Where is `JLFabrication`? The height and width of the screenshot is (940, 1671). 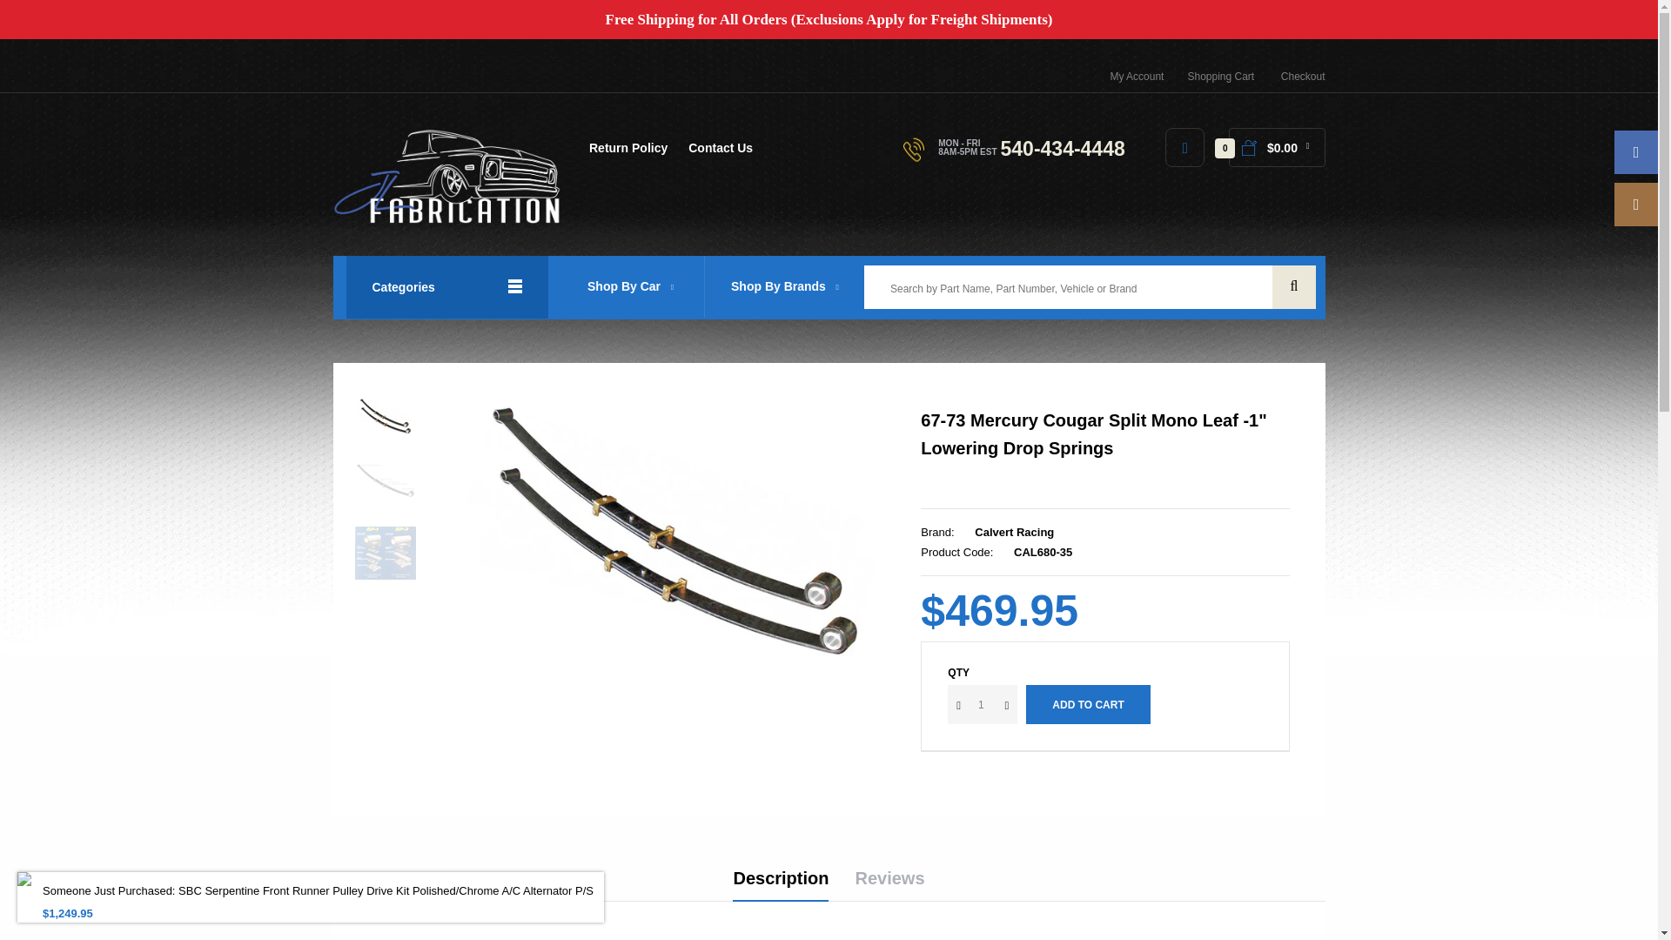
JLFabrication is located at coordinates (447, 219).